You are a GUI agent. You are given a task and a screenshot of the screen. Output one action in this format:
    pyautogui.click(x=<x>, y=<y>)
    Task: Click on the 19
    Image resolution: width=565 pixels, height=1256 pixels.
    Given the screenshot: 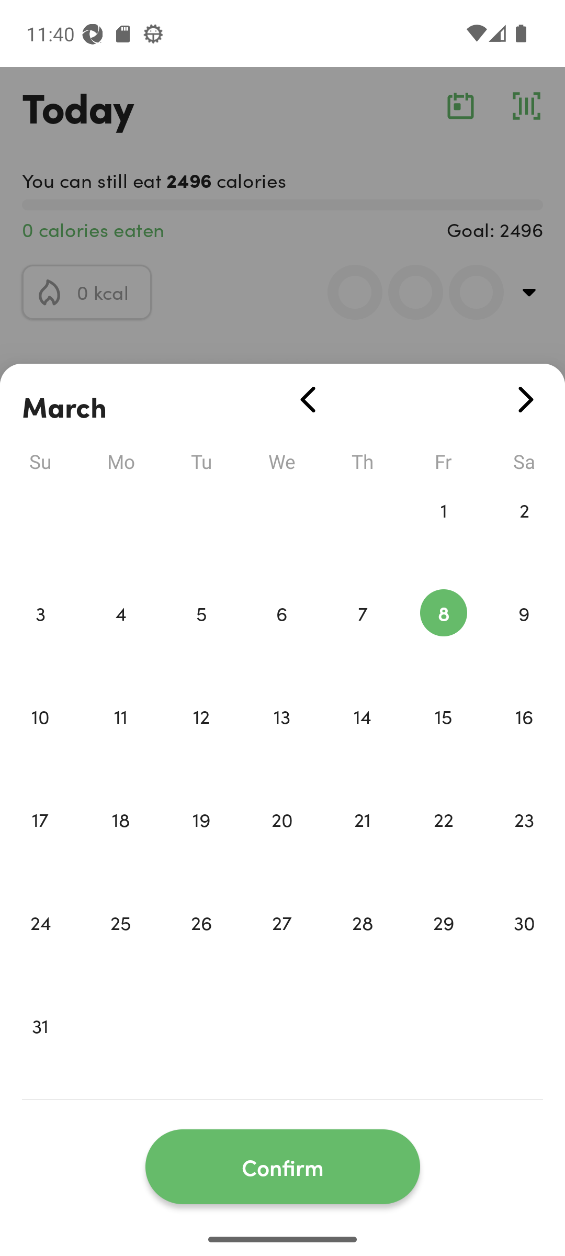 What is the action you would take?
    pyautogui.click(x=201, y=842)
    